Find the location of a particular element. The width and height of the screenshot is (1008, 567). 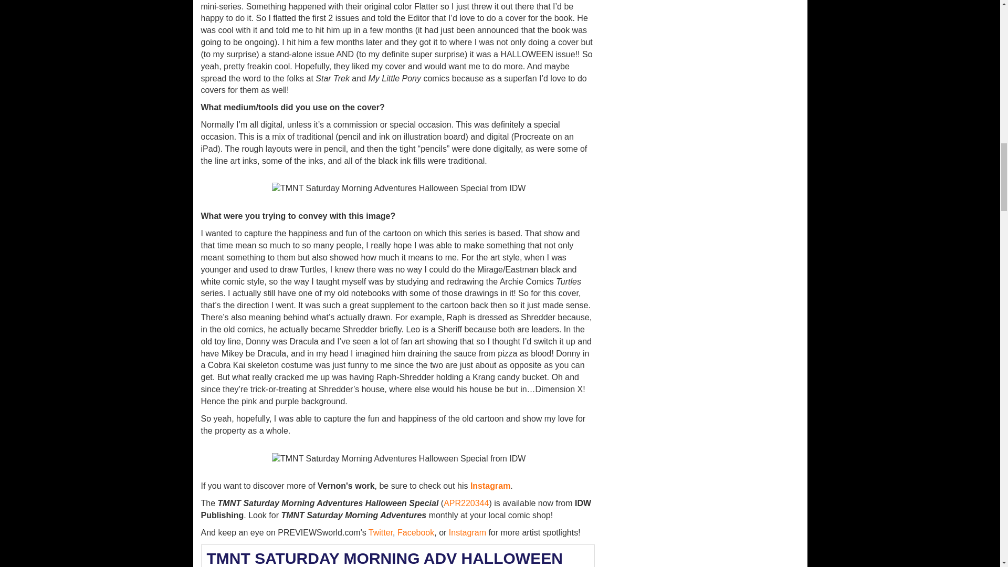

Twitter is located at coordinates (381, 532).